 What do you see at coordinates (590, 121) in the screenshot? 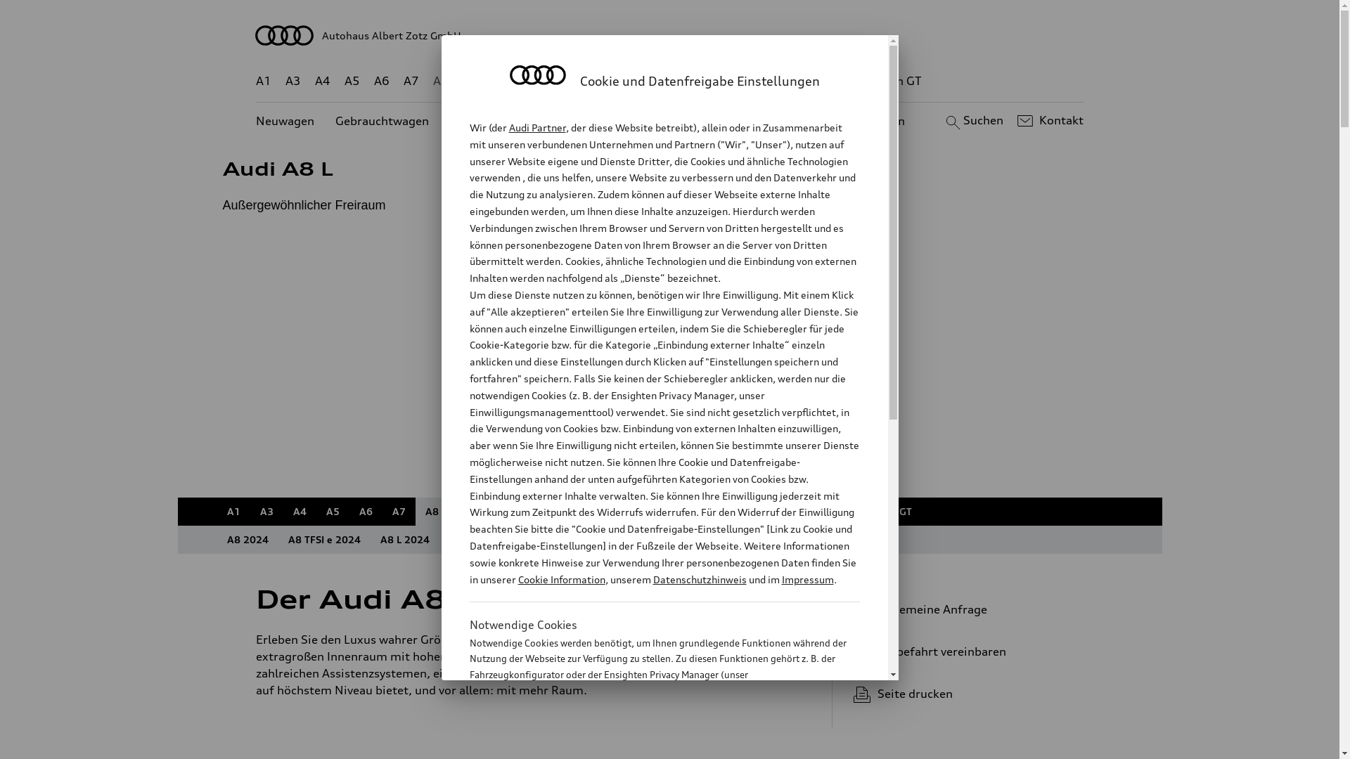
I see `Angebote` at bounding box center [590, 121].